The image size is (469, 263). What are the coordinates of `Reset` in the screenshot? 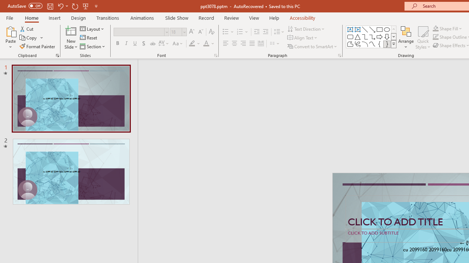 It's located at (89, 38).